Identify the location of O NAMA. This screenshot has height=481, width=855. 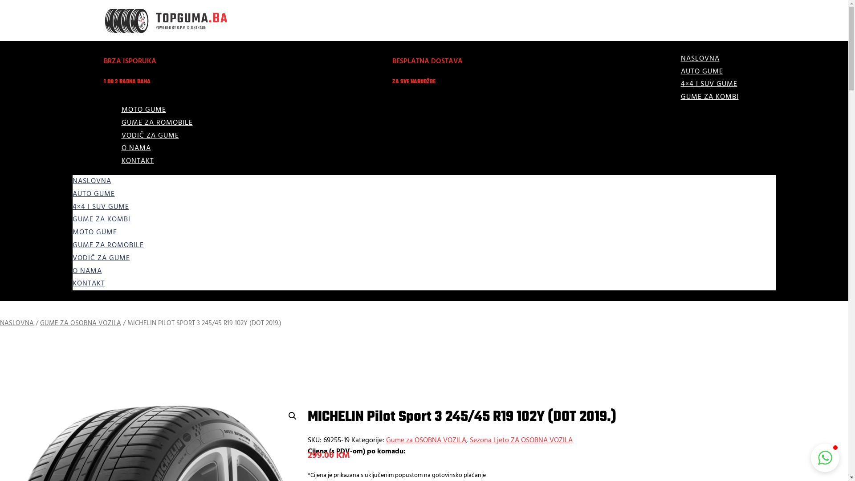
(87, 271).